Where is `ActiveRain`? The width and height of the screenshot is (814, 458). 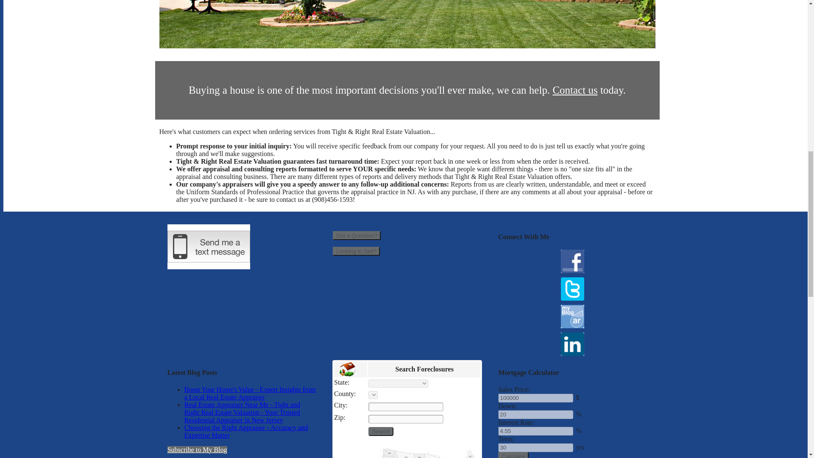
ActiveRain is located at coordinates (572, 316).